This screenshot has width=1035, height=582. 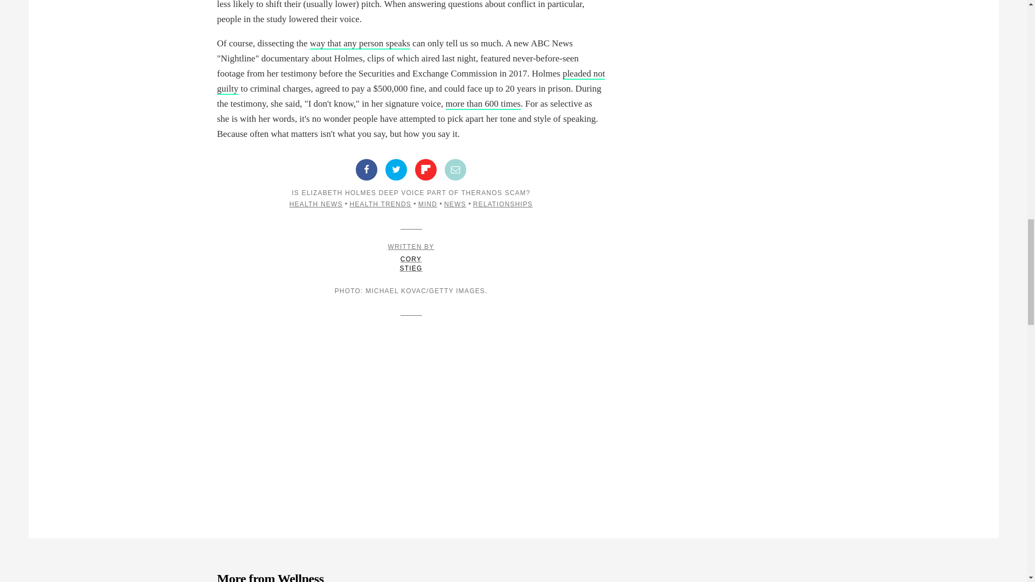 What do you see at coordinates (396, 169) in the screenshot?
I see `Share on Twitter` at bounding box center [396, 169].